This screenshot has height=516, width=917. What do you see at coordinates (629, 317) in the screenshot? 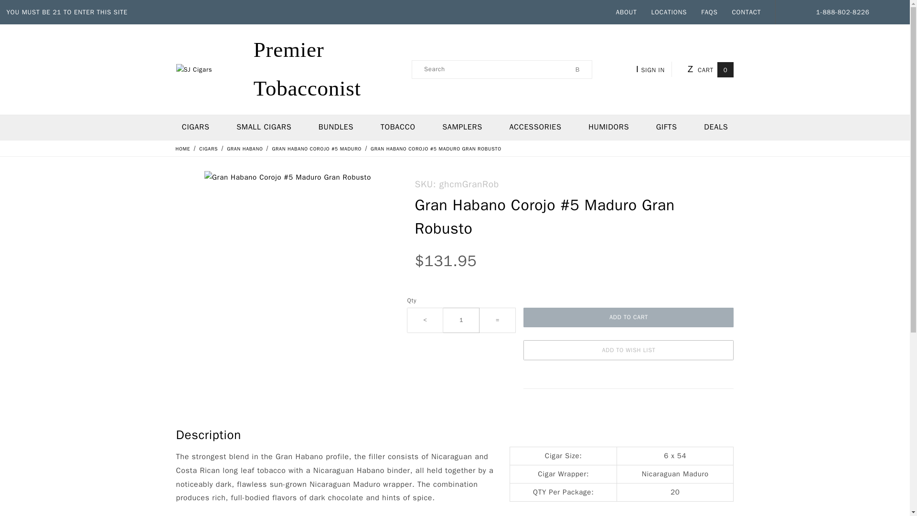
I see `Add To Cart` at bounding box center [629, 317].